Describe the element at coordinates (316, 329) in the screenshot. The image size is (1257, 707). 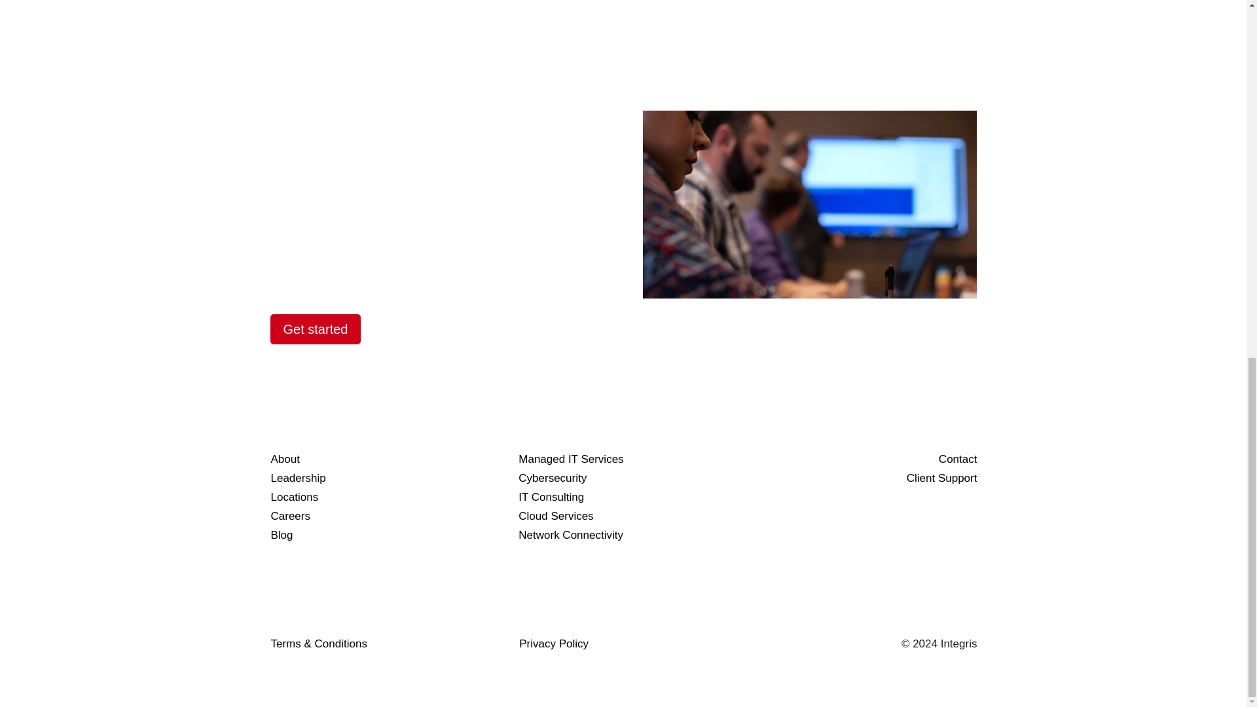
I see `Get started` at that location.